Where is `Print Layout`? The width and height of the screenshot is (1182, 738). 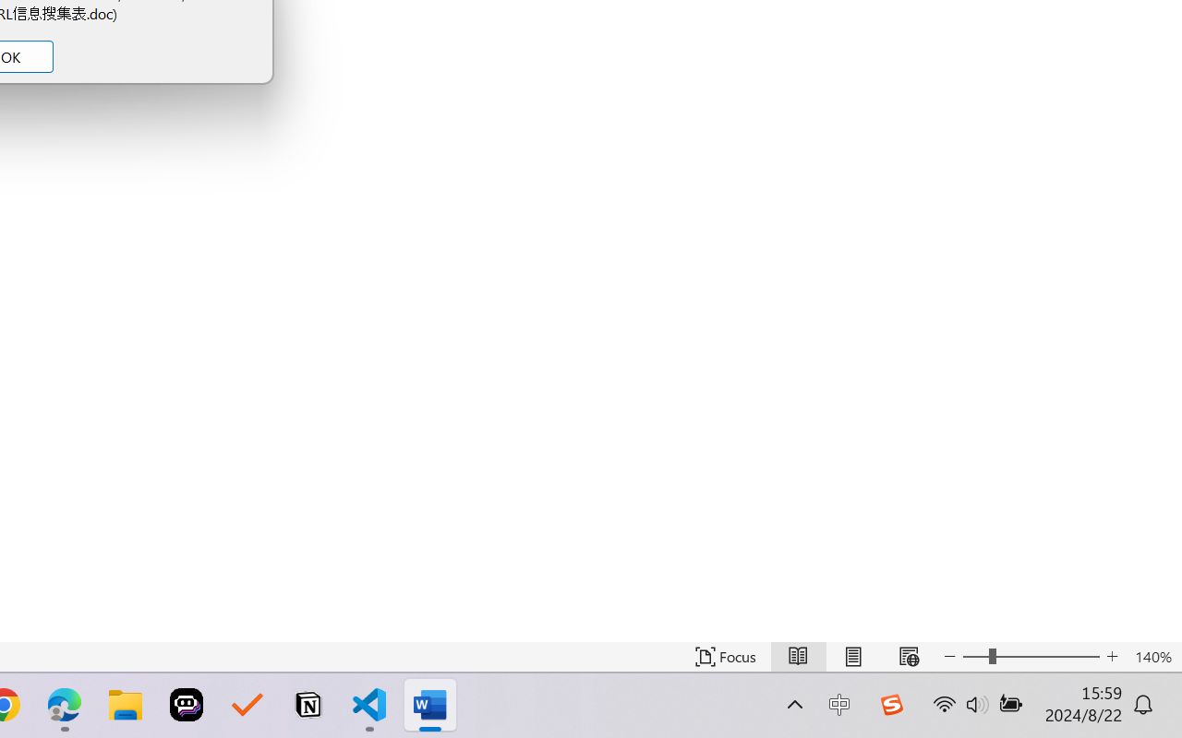 Print Layout is located at coordinates (853, 657).